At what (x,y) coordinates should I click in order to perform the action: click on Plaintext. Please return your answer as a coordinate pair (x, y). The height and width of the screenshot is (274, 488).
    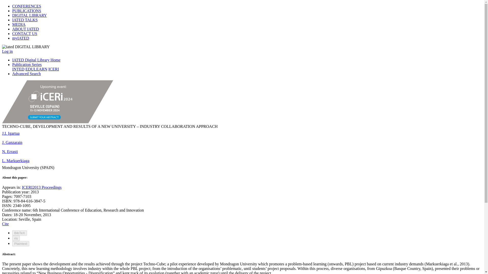
    Looking at the image, I should click on (21, 244).